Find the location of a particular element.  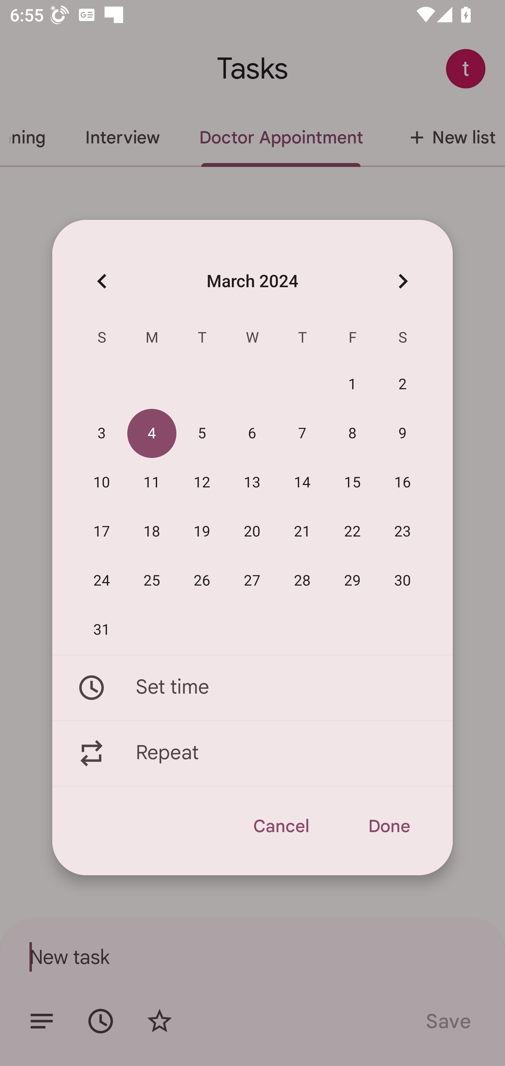

8 08 March 2024 is located at coordinates (353, 434).